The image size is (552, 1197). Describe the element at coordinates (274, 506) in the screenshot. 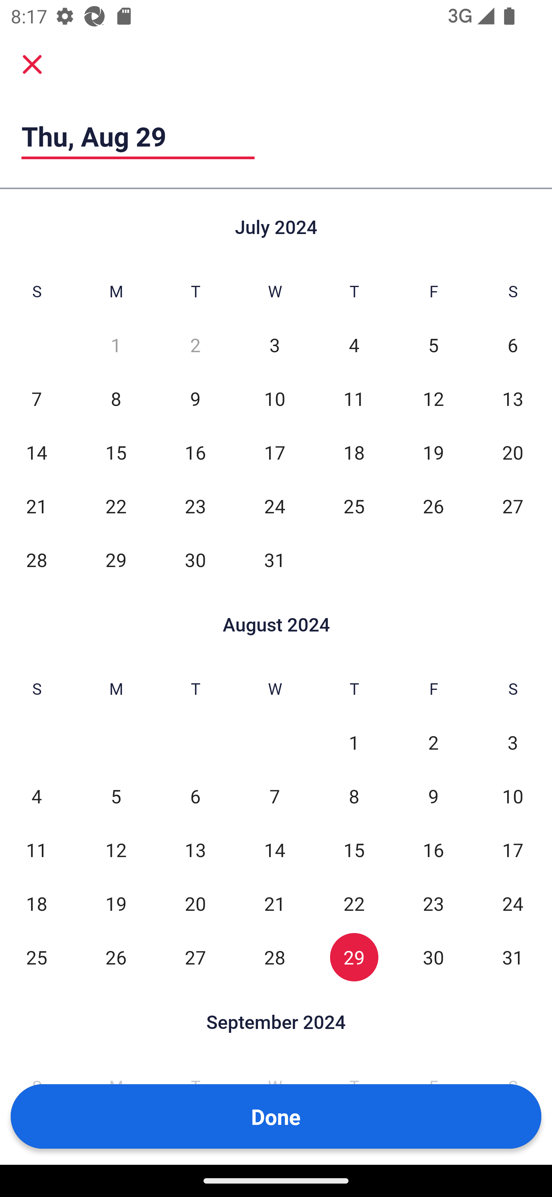

I see `24 Wed, Jul 24, Not Selected` at that location.